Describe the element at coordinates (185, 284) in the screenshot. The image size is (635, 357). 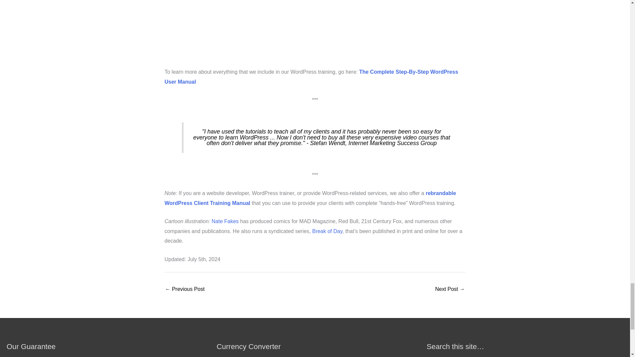
I see `WordPress 5.8` at that location.